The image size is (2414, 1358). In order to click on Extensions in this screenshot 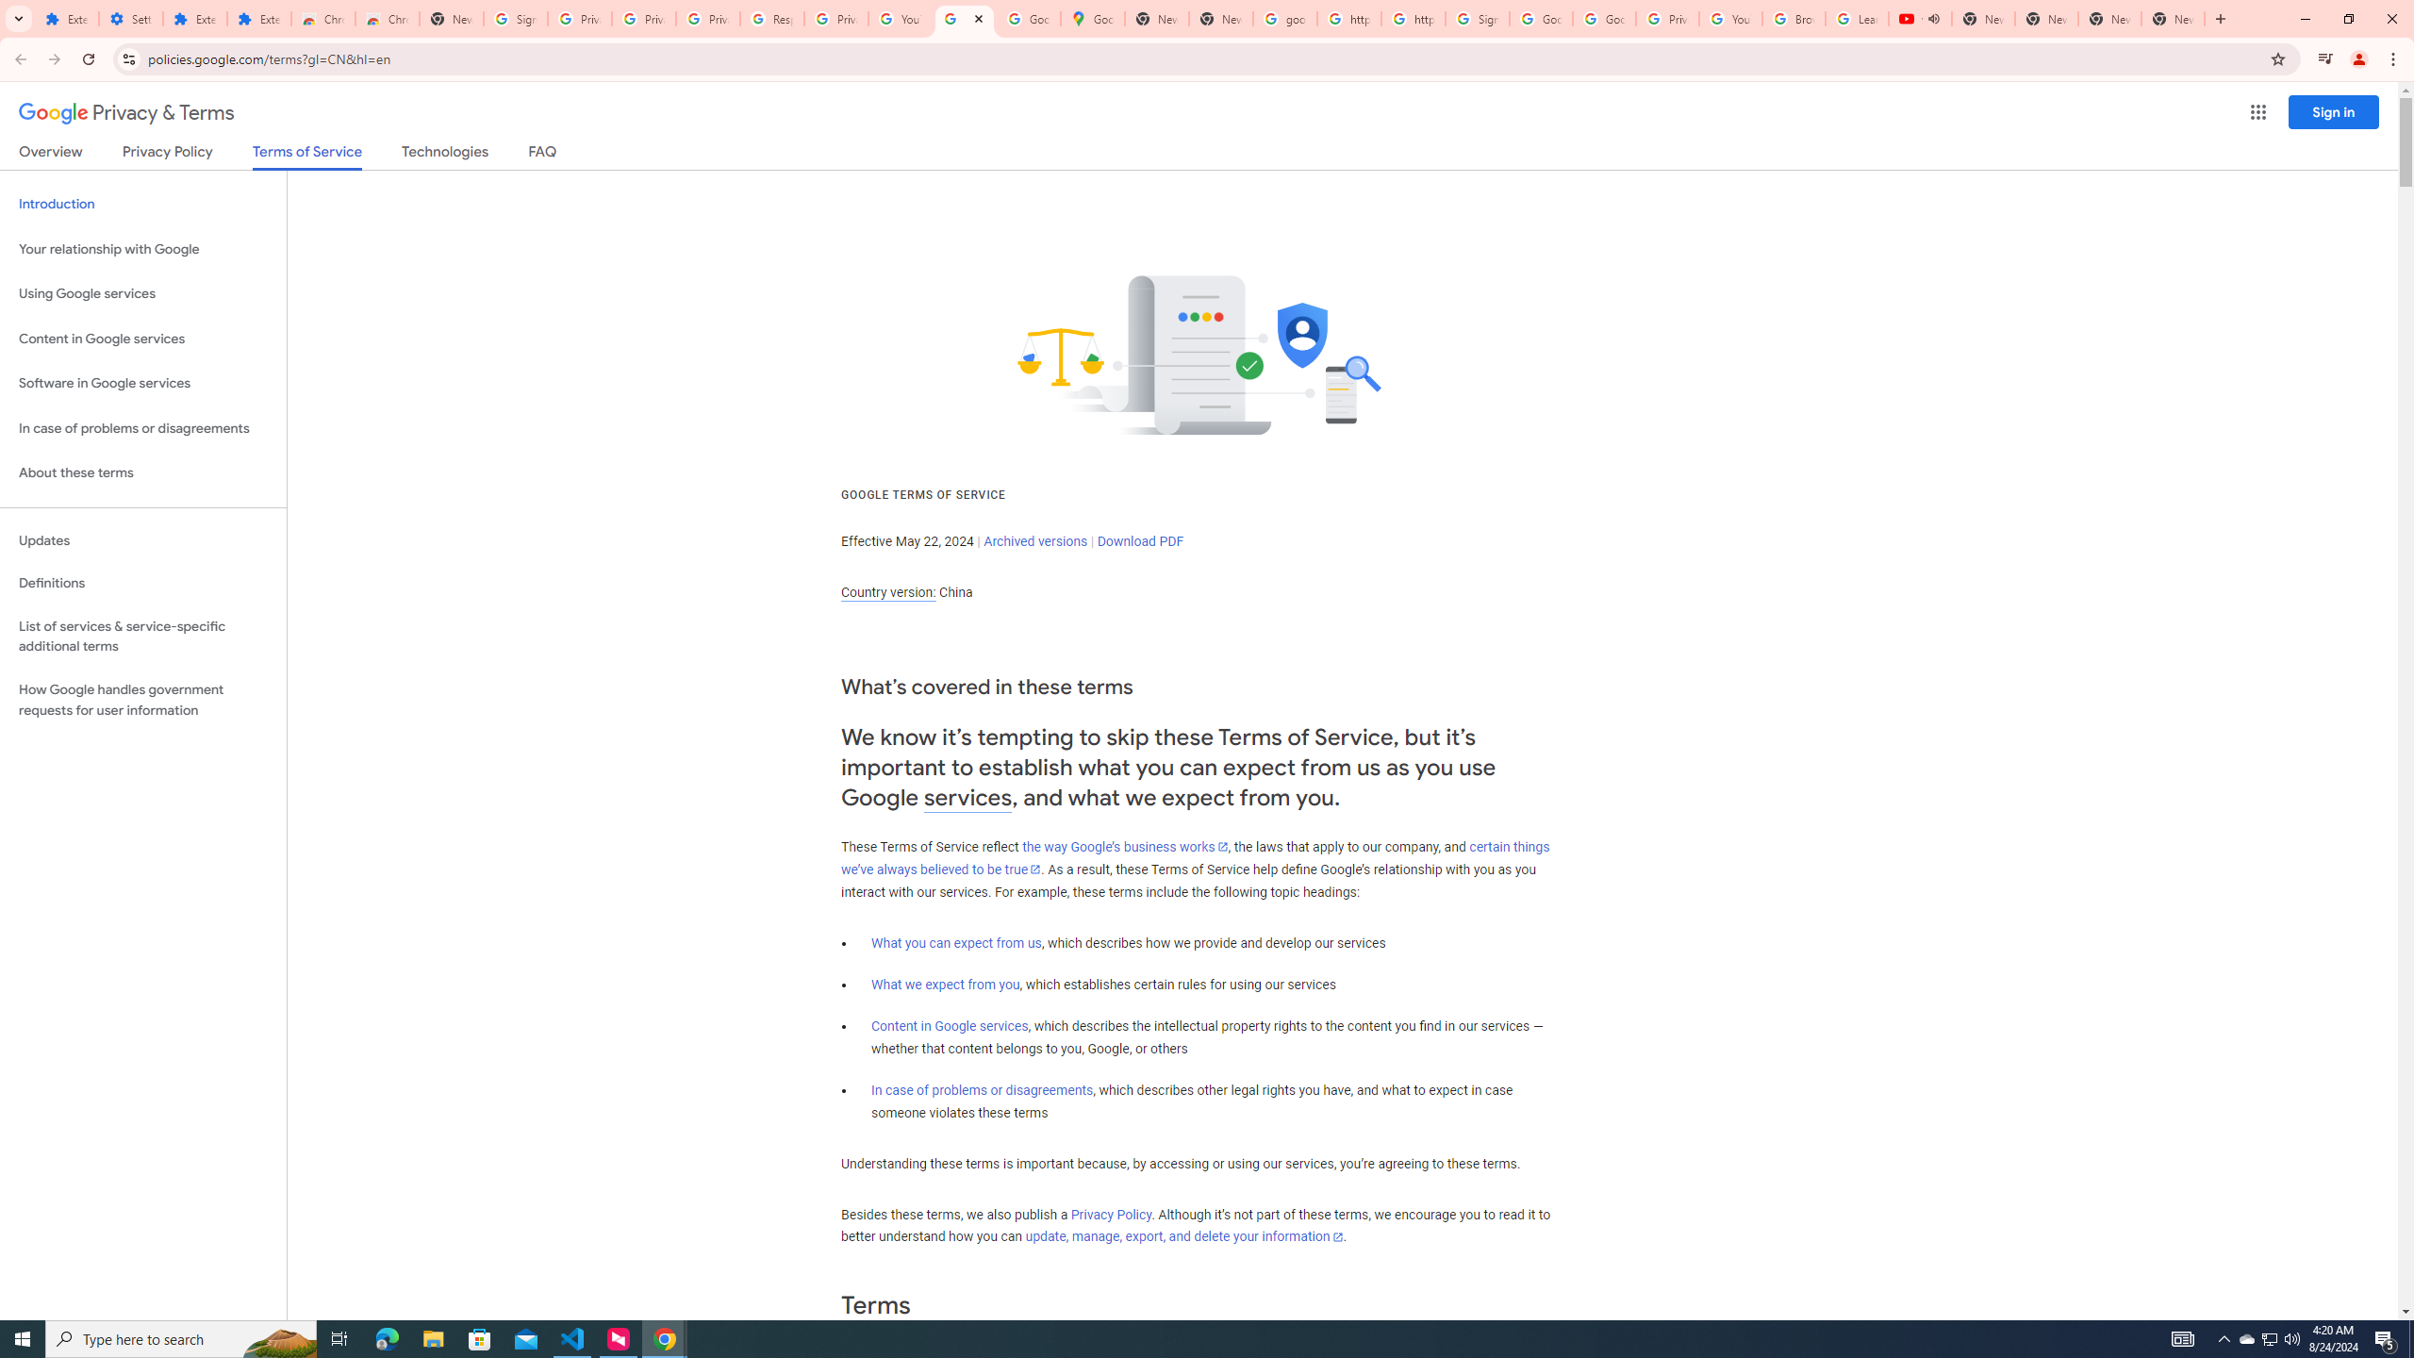, I will do `click(258, 19)`.